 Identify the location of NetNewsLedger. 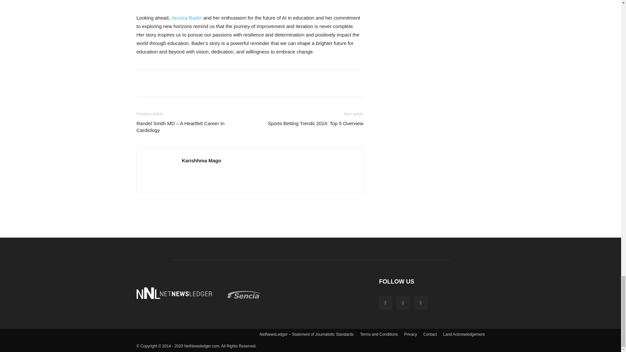
(174, 293).